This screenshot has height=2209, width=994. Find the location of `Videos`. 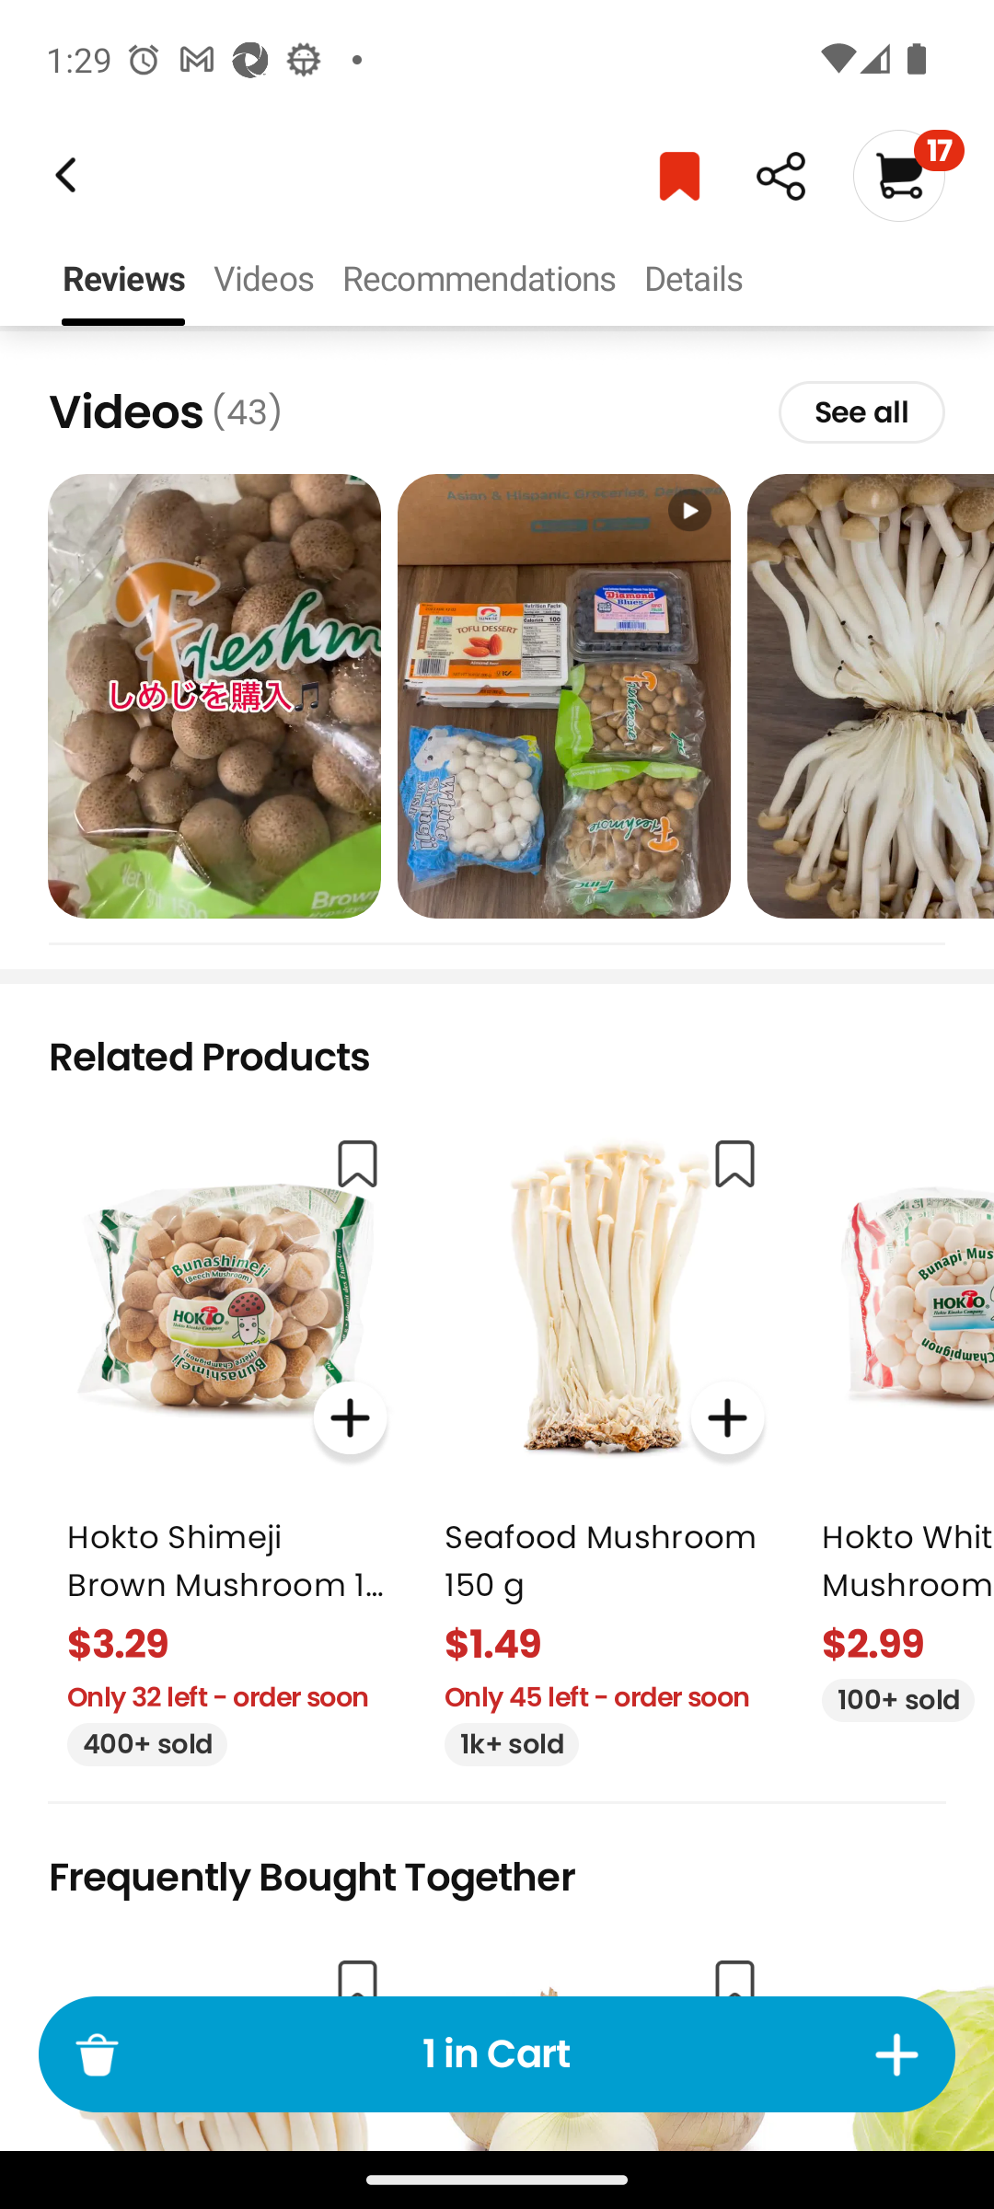

Videos is located at coordinates (263, 280).